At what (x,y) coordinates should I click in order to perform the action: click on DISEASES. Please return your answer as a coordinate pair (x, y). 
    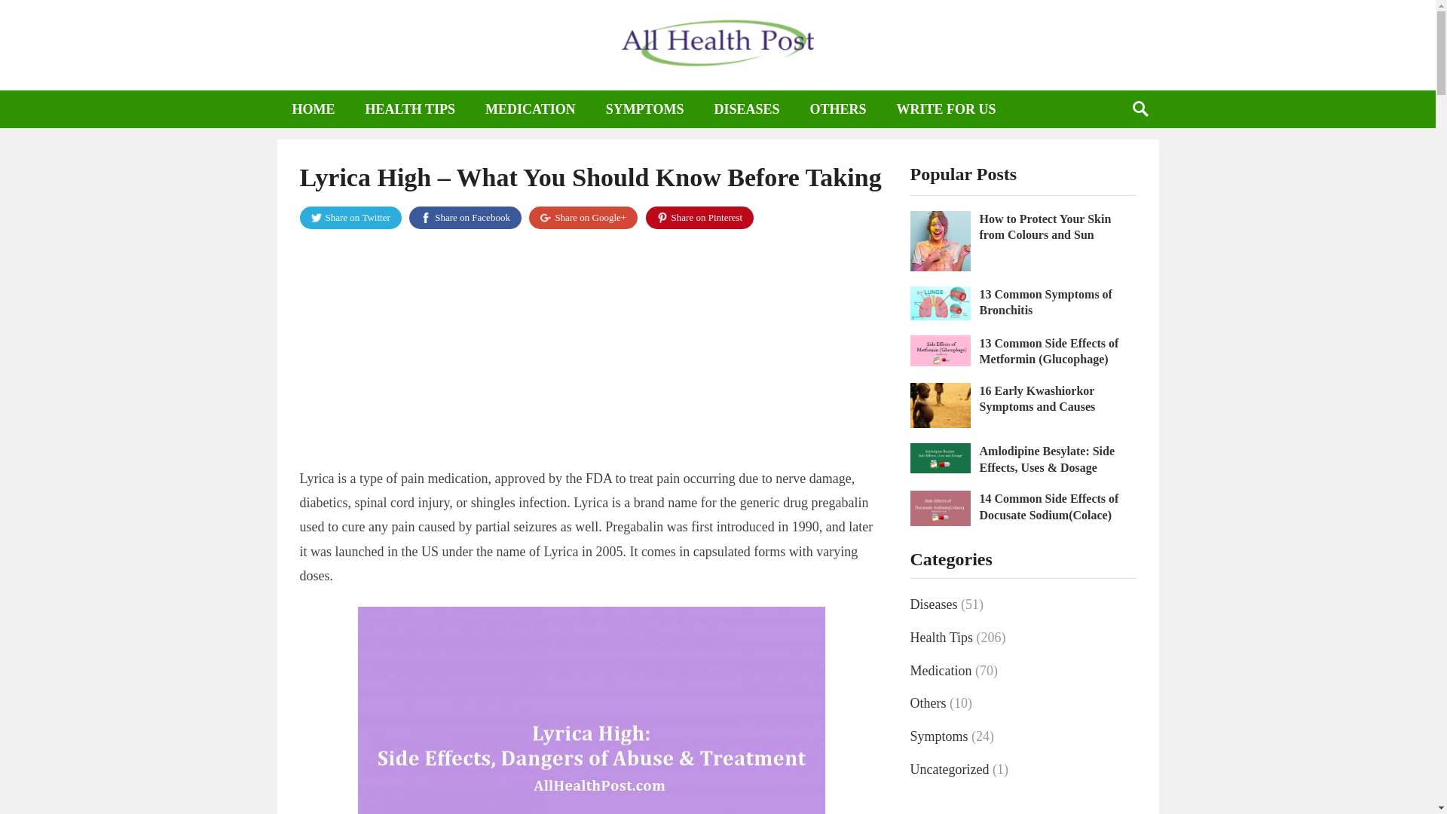
    Looking at the image, I should click on (746, 109).